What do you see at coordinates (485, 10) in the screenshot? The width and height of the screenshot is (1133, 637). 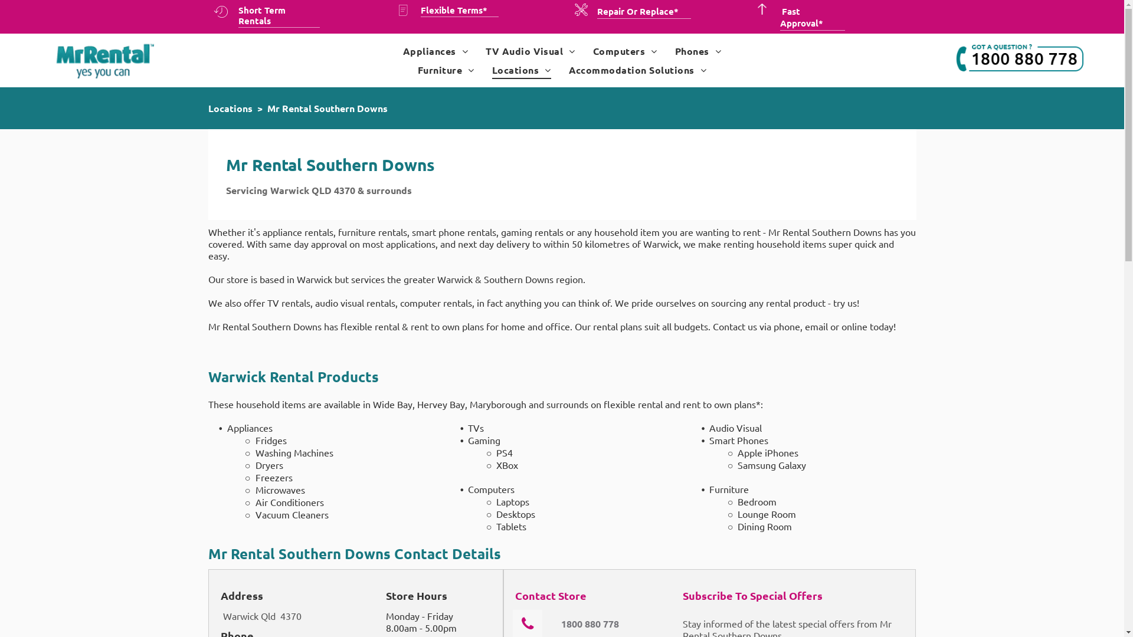 I see `*` at bounding box center [485, 10].